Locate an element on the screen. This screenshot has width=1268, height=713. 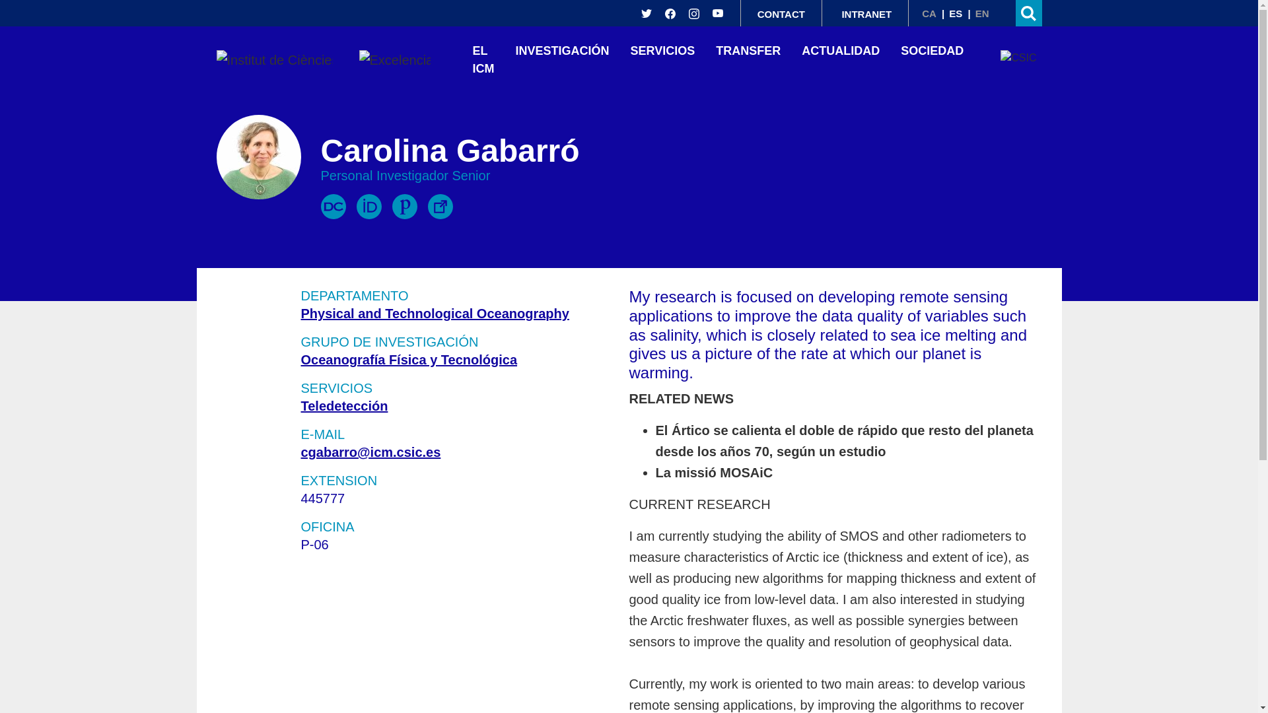
Orcid is located at coordinates (369, 206).